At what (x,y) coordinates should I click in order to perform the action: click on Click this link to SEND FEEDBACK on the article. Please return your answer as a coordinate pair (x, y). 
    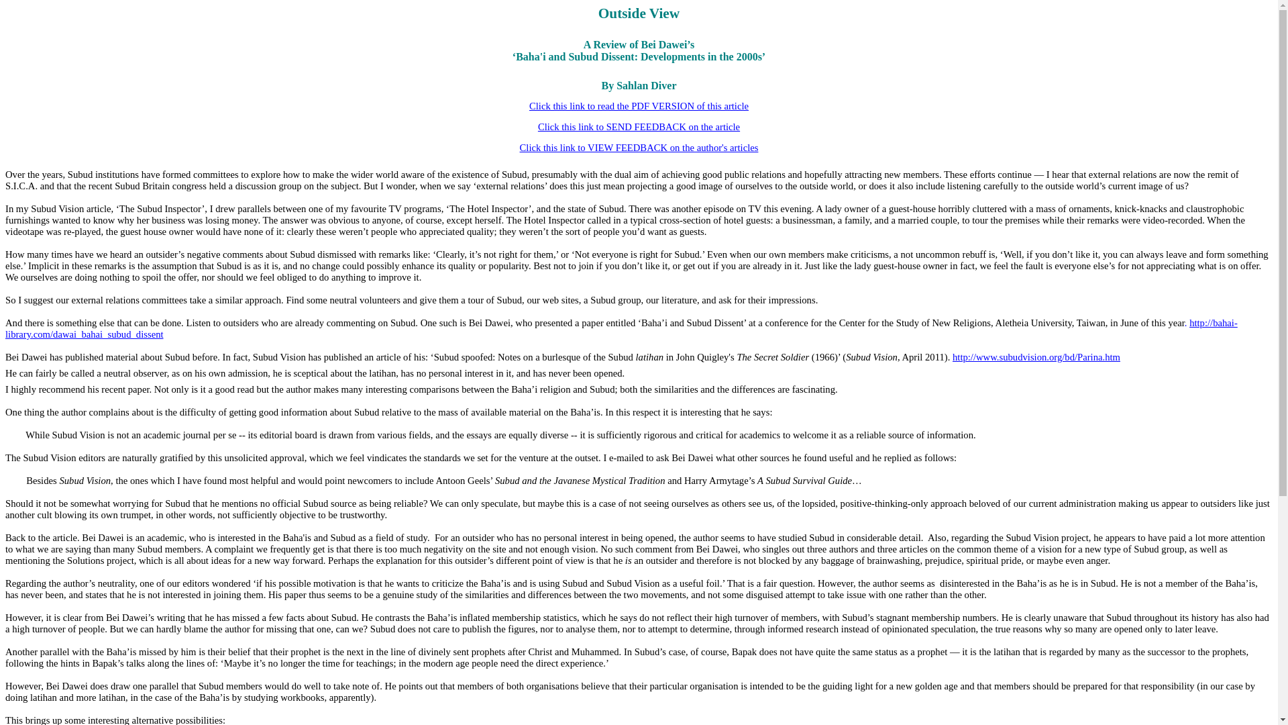
    Looking at the image, I should click on (639, 126).